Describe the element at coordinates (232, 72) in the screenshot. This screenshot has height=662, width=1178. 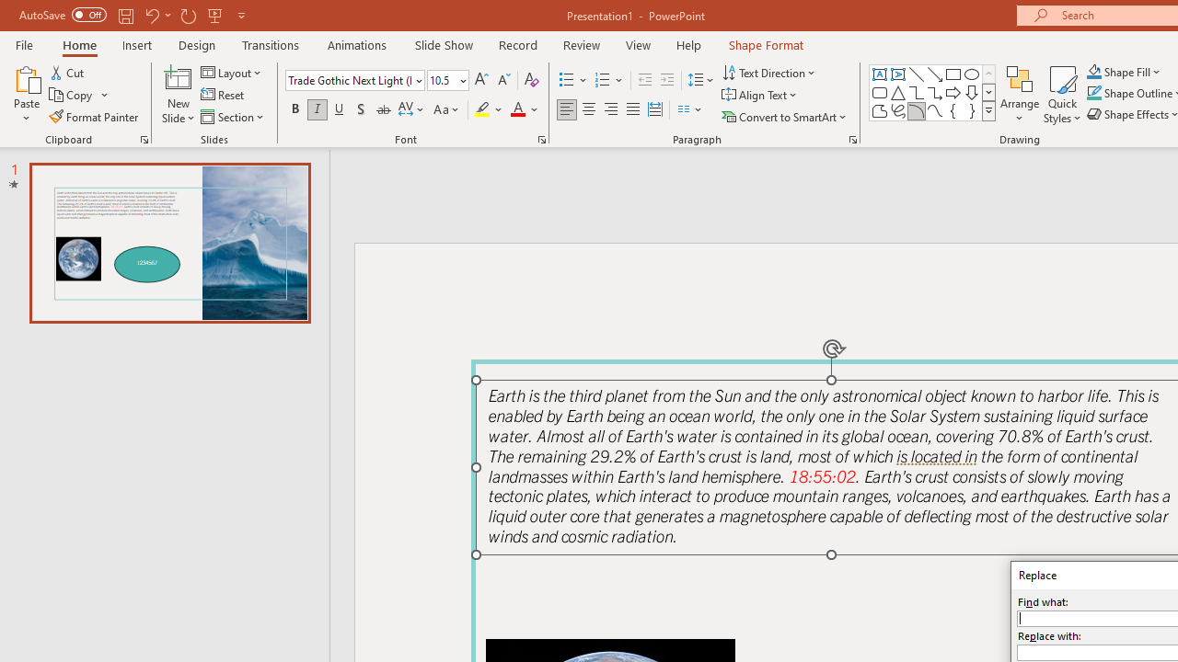
I see `Layout` at that location.